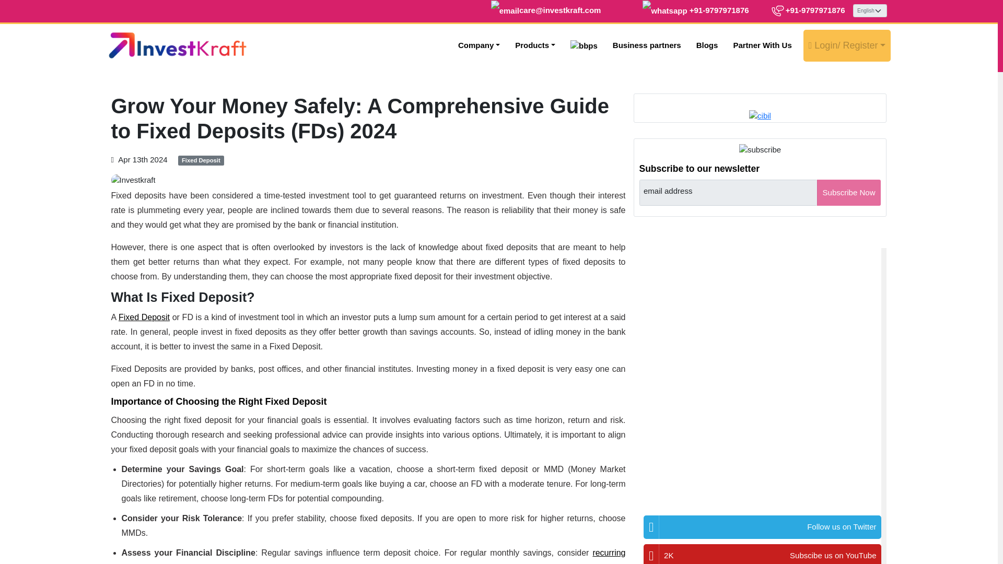 This screenshot has height=564, width=1003. What do you see at coordinates (535, 45) in the screenshot?
I see `Products` at bounding box center [535, 45].